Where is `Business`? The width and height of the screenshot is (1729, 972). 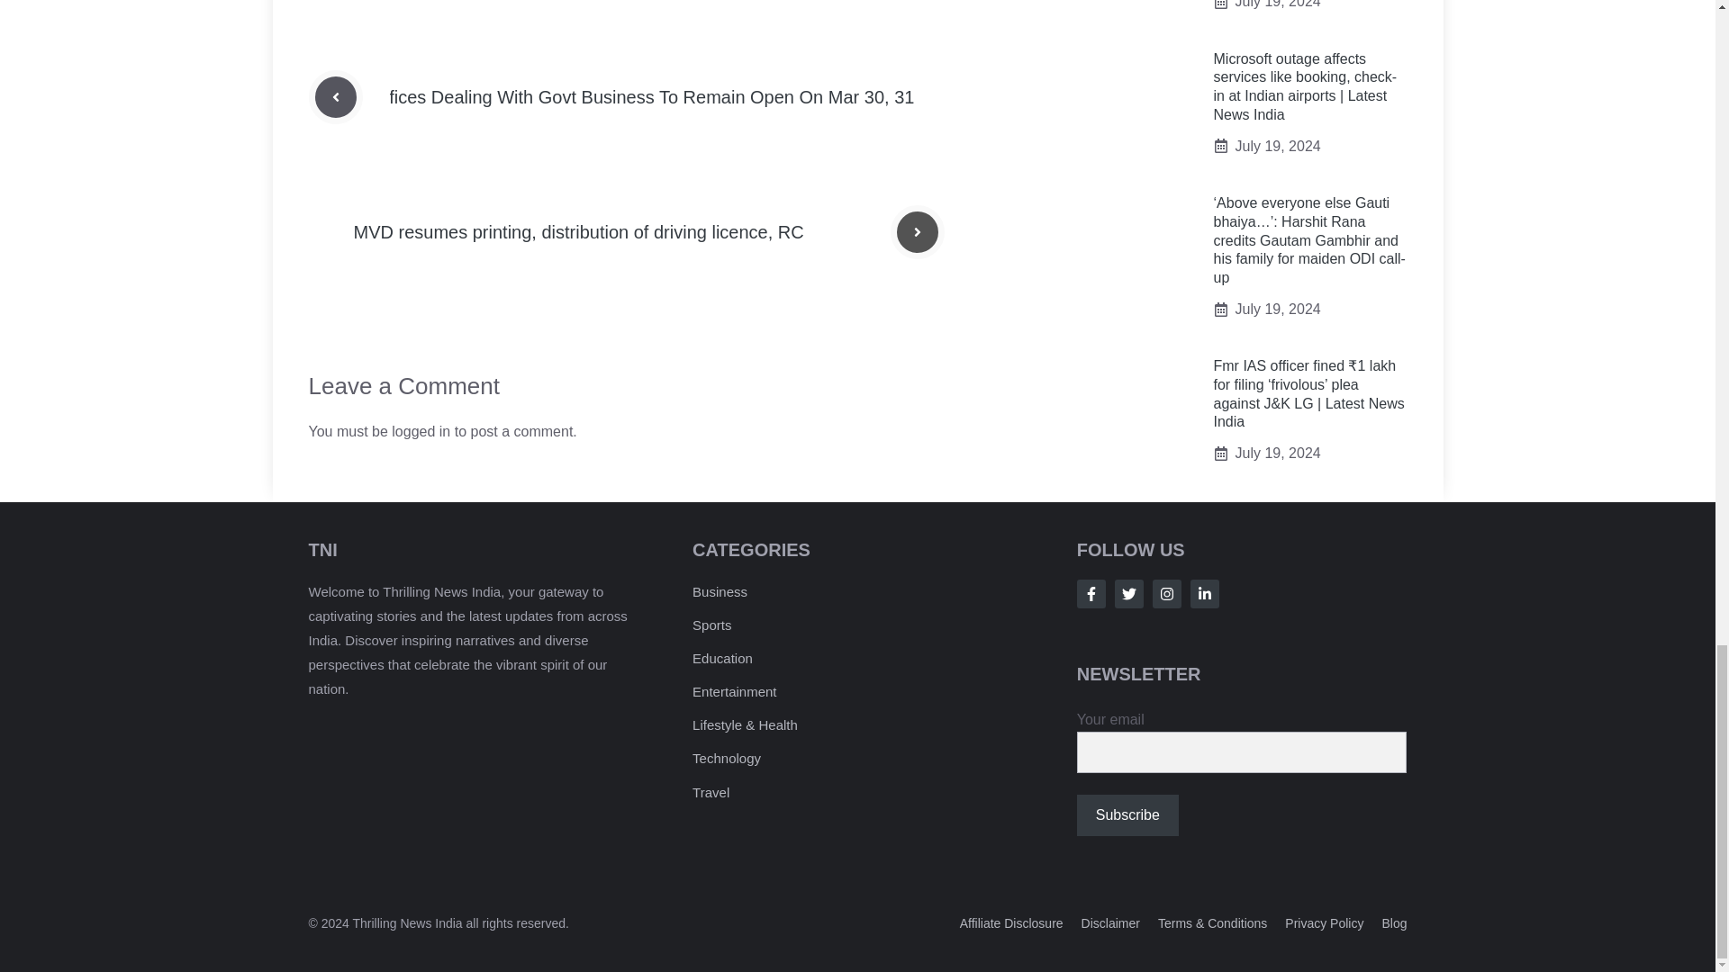
Business is located at coordinates (720, 592).